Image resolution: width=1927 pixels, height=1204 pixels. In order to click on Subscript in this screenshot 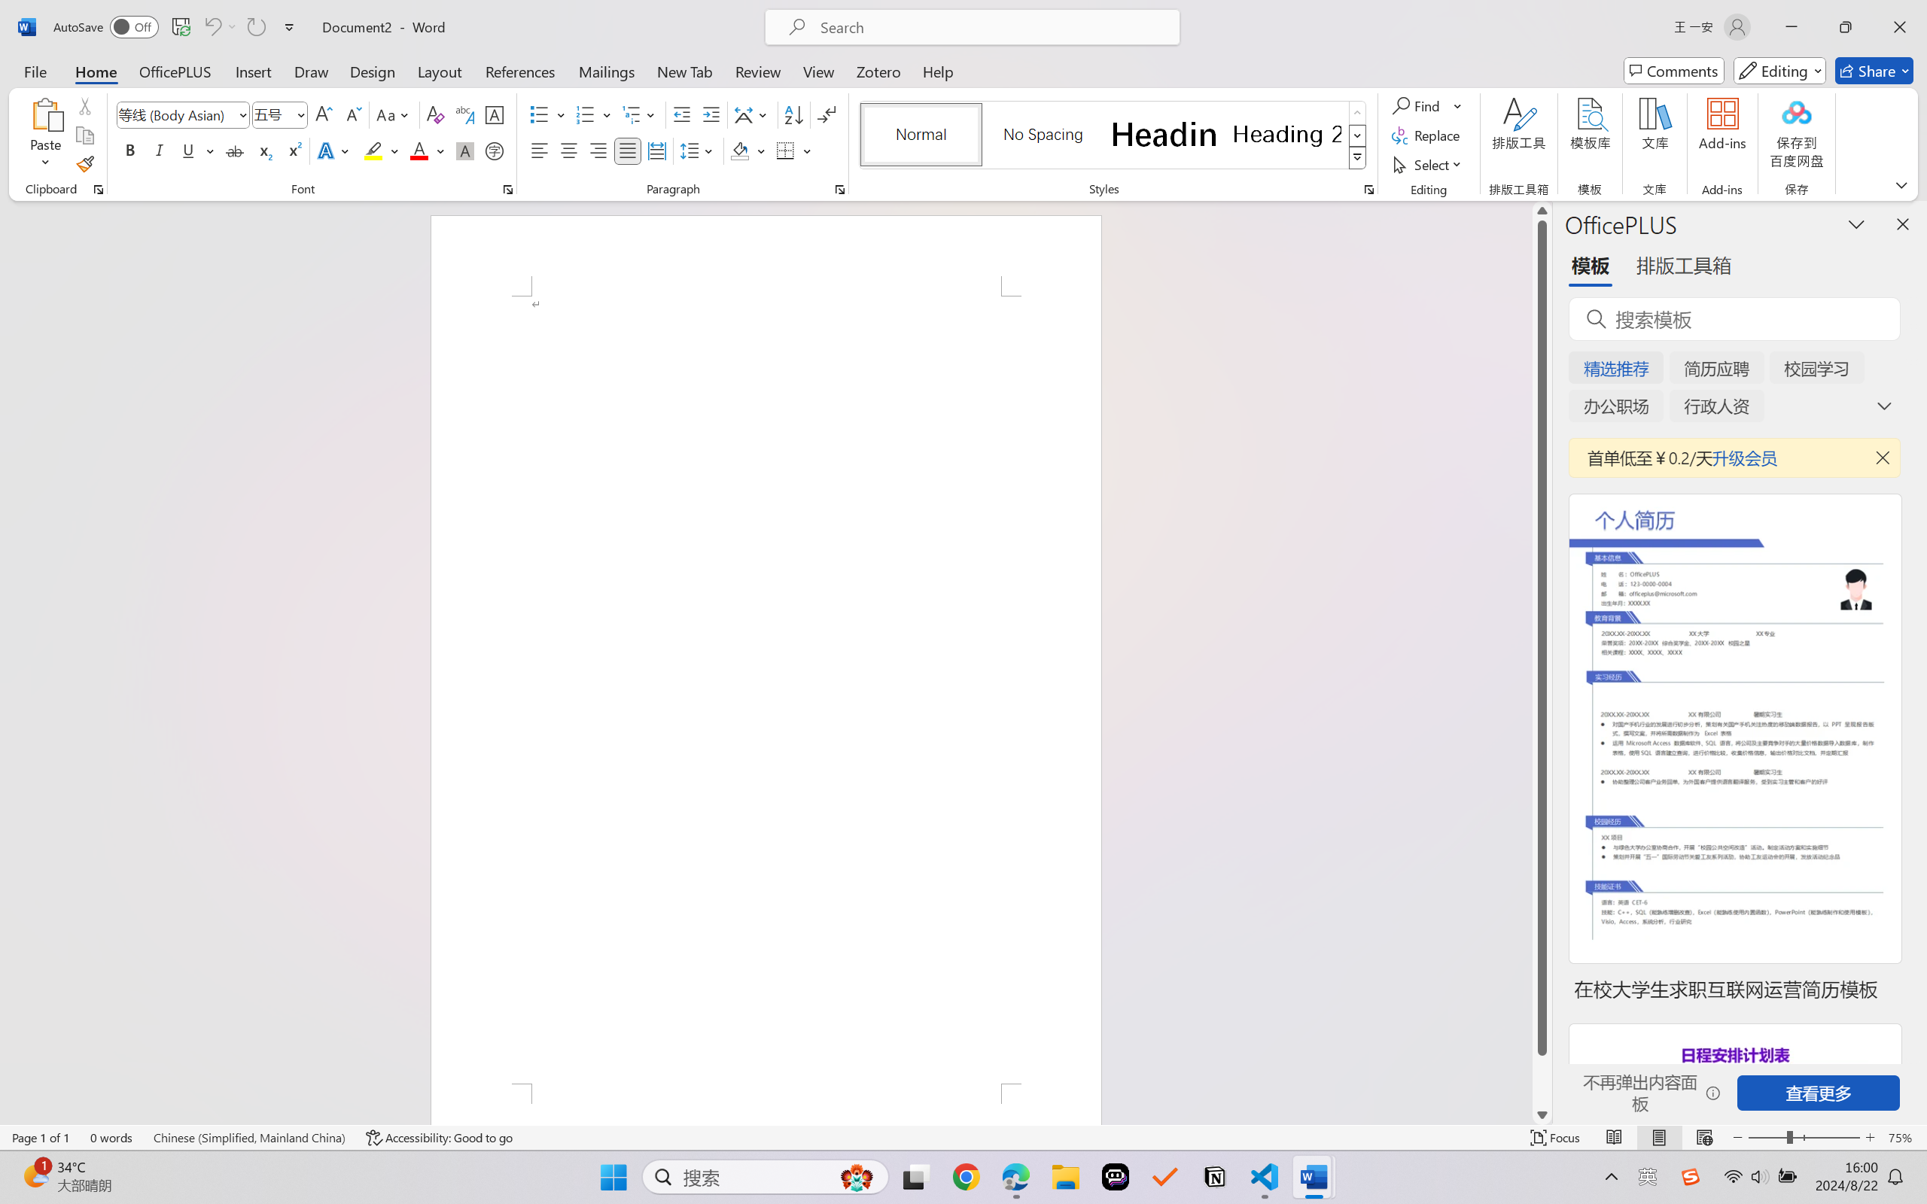, I will do `click(263, 150)`.